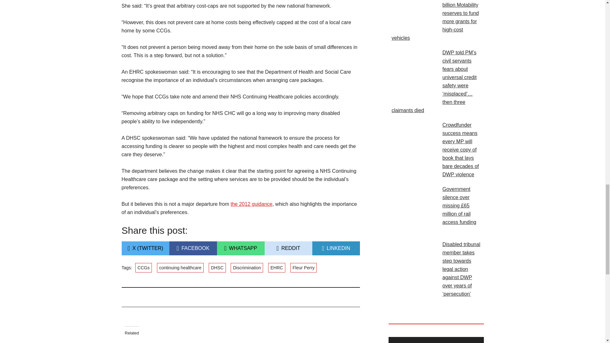 Image resolution: width=610 pixels, height=343 pixels. What do you see at coordinates (288, 248) in the screenshot?
I see `the 2012 guidance` at bounding box center [288, 248].